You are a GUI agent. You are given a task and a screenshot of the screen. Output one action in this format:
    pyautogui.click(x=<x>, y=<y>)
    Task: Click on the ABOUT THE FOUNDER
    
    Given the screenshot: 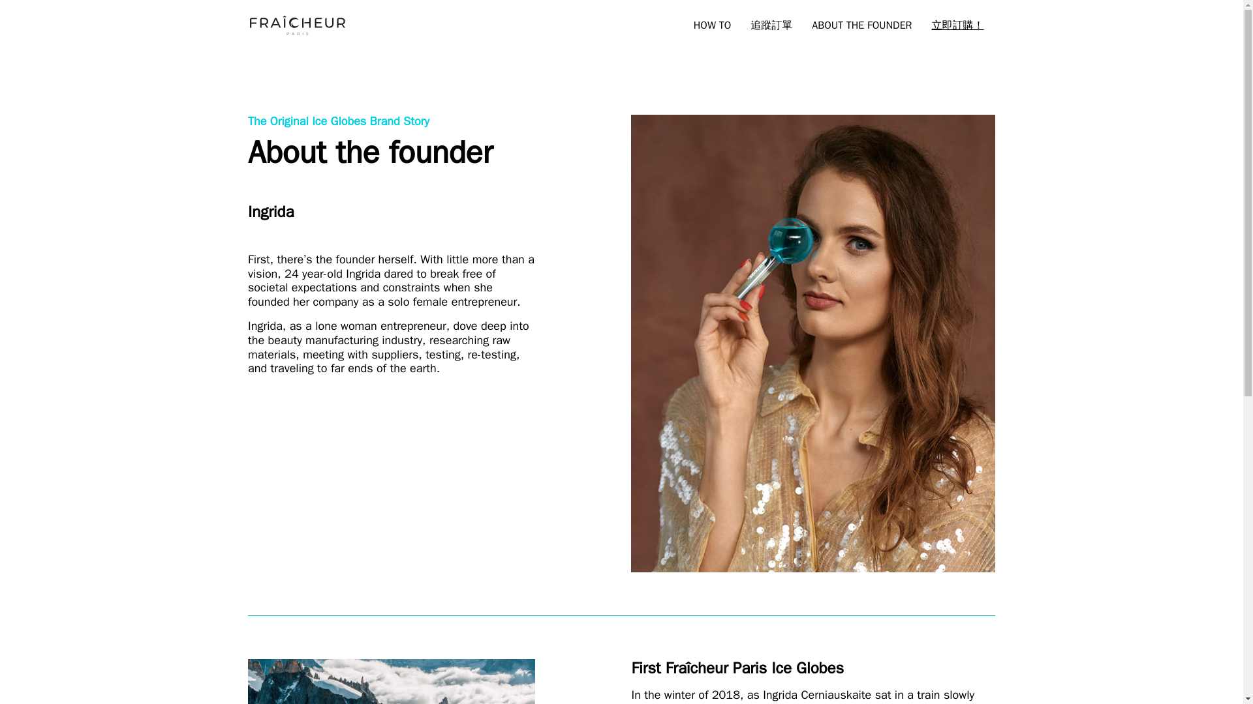 What is the action you would take?
    pyautogui.click(x=861, y=25)
    